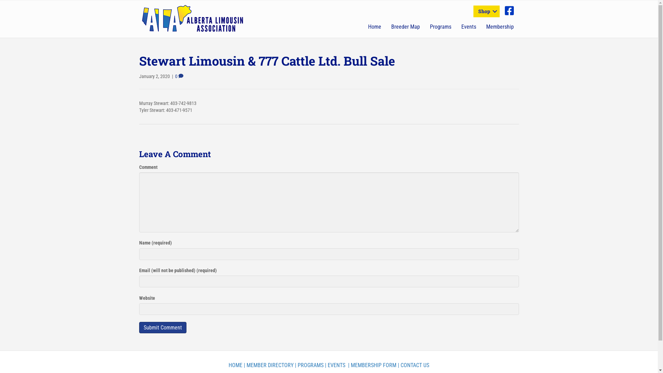  I want to click on Home, so click(375, 27).